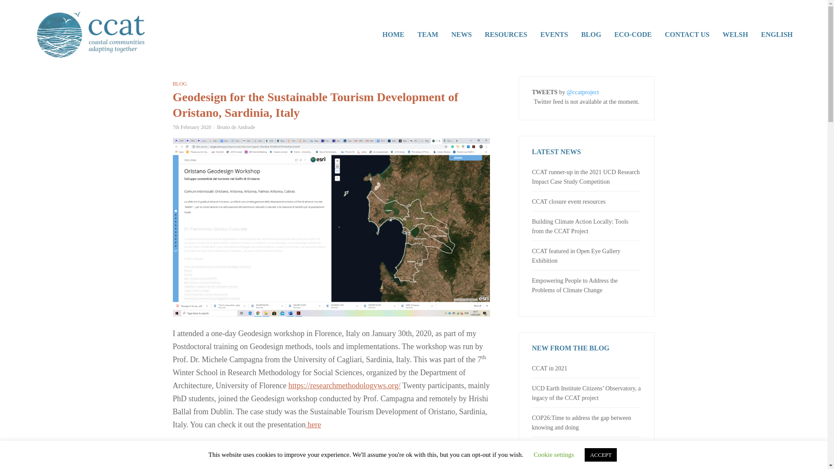  Describe the element at coordinates (591, 35) in the screenshot. I see `BLOG` at that location.